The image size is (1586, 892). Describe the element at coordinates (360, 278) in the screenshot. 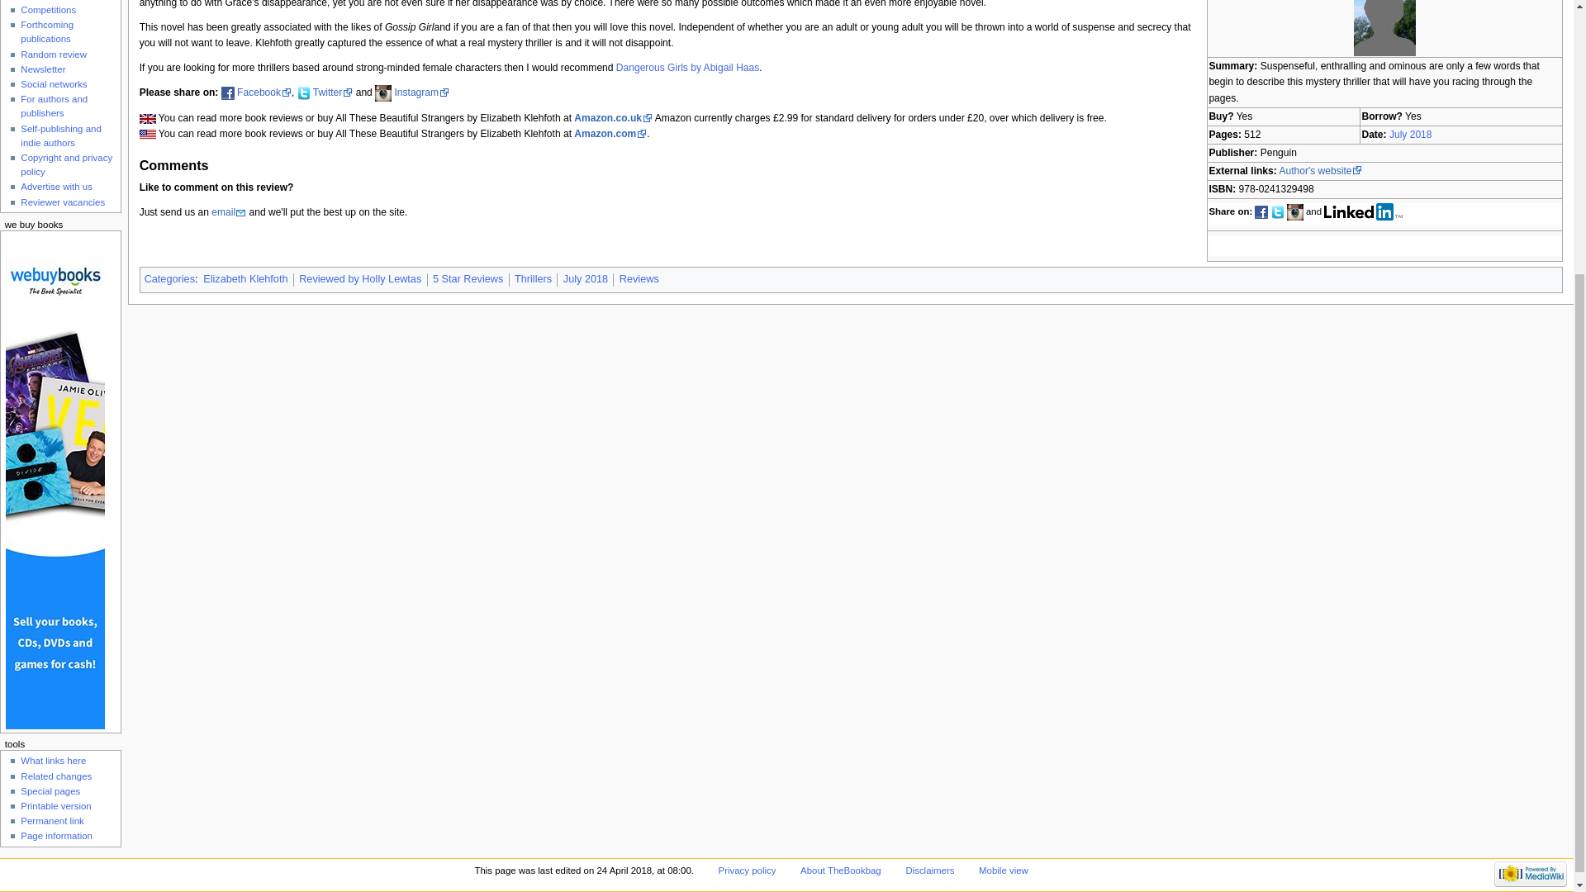

I see `Category:Reviewed by Holly Lewtas` at that location.